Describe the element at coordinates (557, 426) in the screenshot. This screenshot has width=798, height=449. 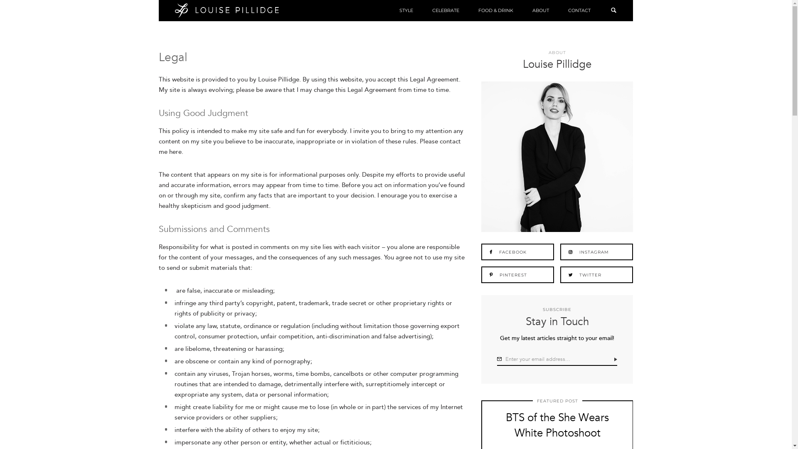
I see `BTS of the She Wears White Photoshoot` at that location.